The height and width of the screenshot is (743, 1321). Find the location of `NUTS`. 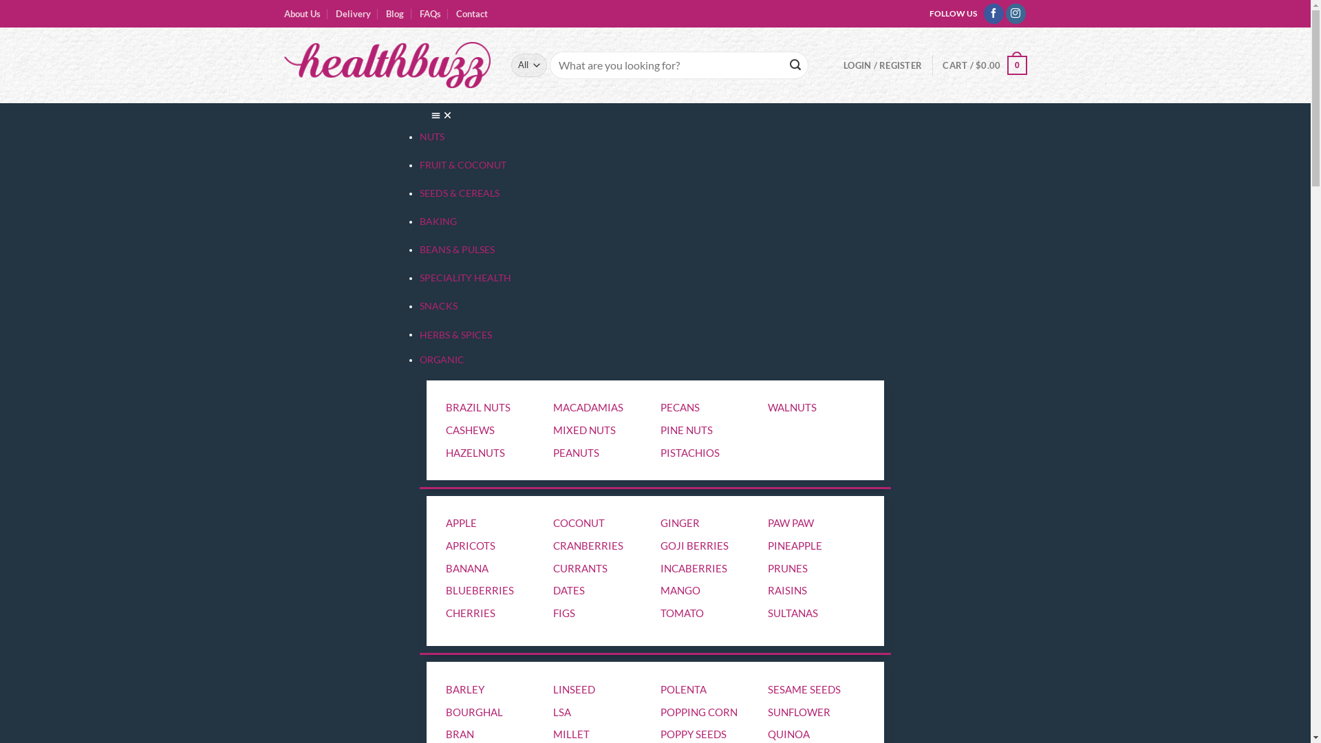

NUTS is located at coordinates (433, 137).